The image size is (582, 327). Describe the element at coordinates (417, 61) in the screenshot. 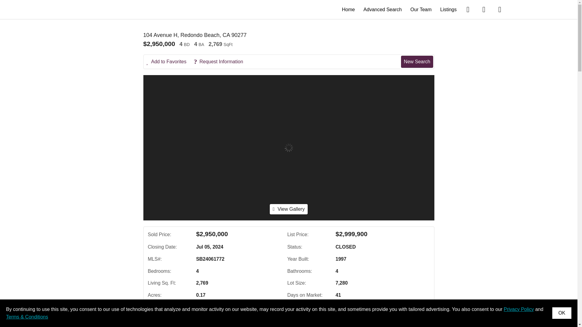

I see `New Search` at that location.